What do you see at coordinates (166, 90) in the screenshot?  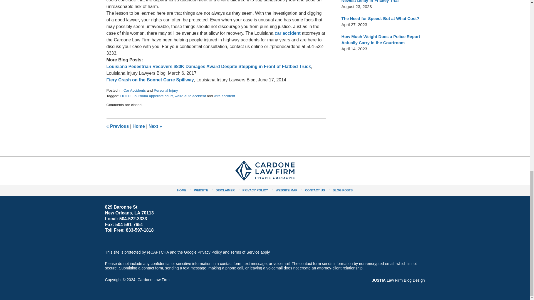 I see `View all posts in Personal Injury` at bounding box center [166, 90].